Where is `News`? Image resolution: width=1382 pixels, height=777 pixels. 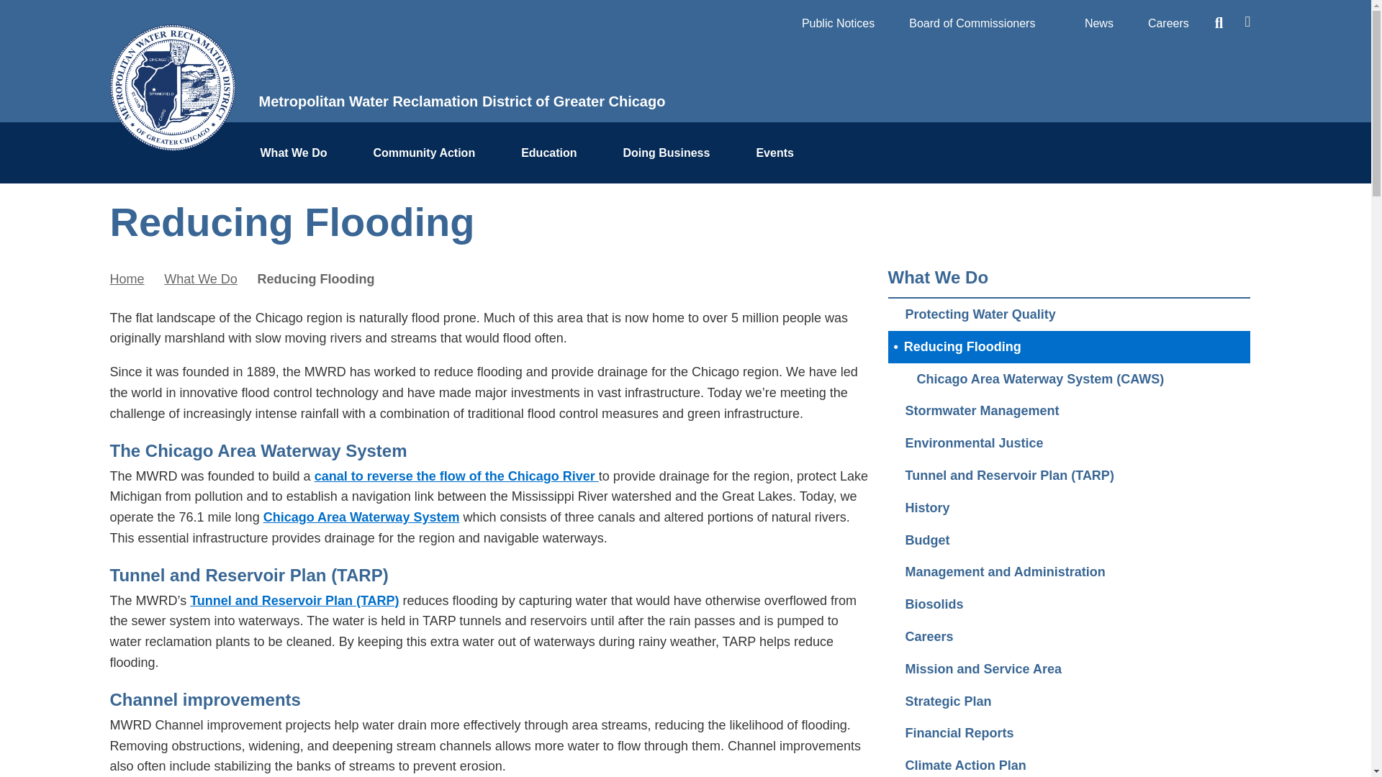 News is located at coordinates (1098, 23).